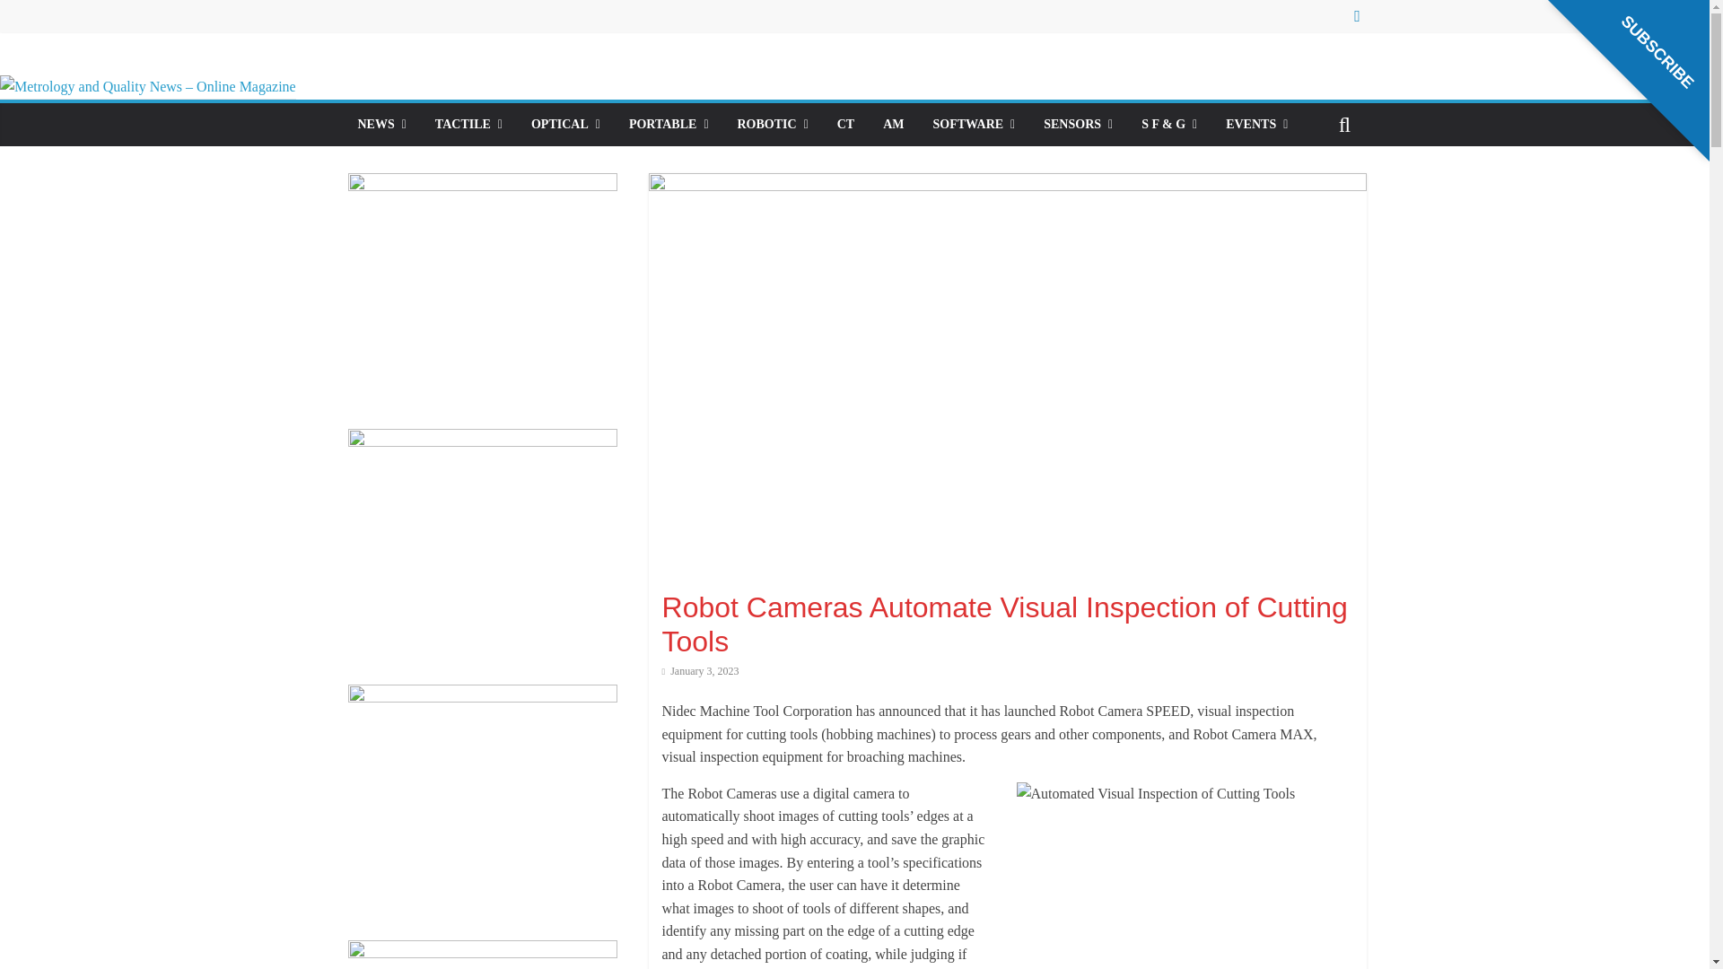 The image size is (1723, 969). Describe the element at coordinates (845, 124) in the screenshot. I see `CT` at that location.